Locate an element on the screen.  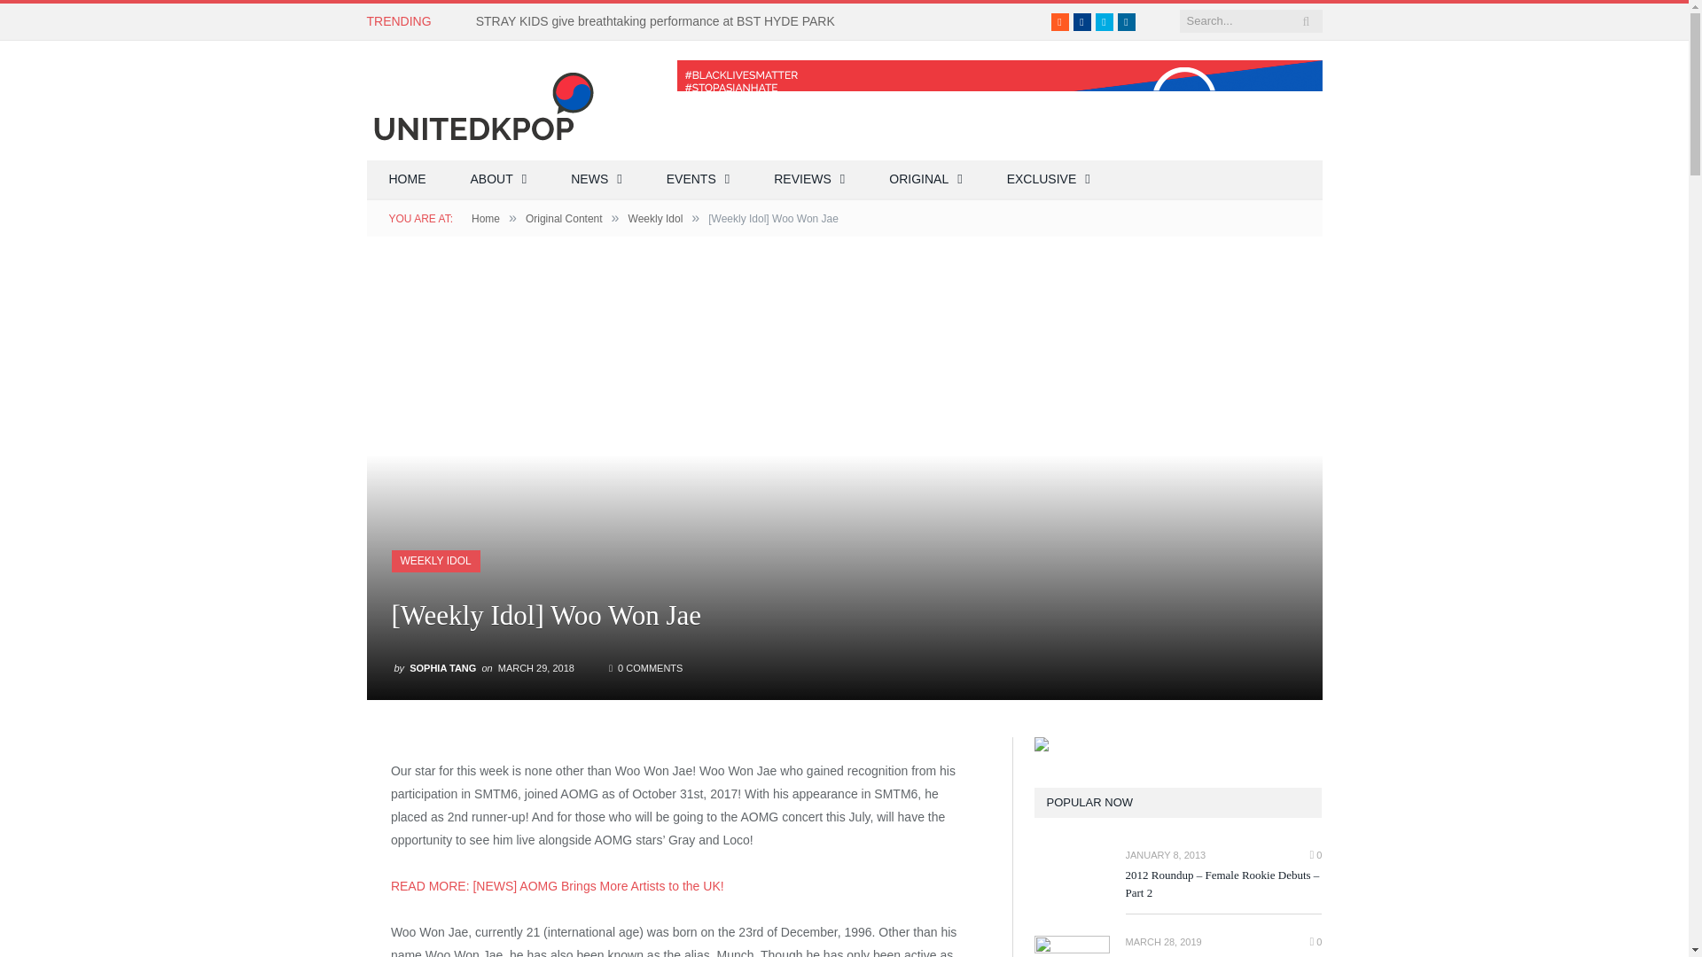
NEWS is located at coordinates (596, 180).